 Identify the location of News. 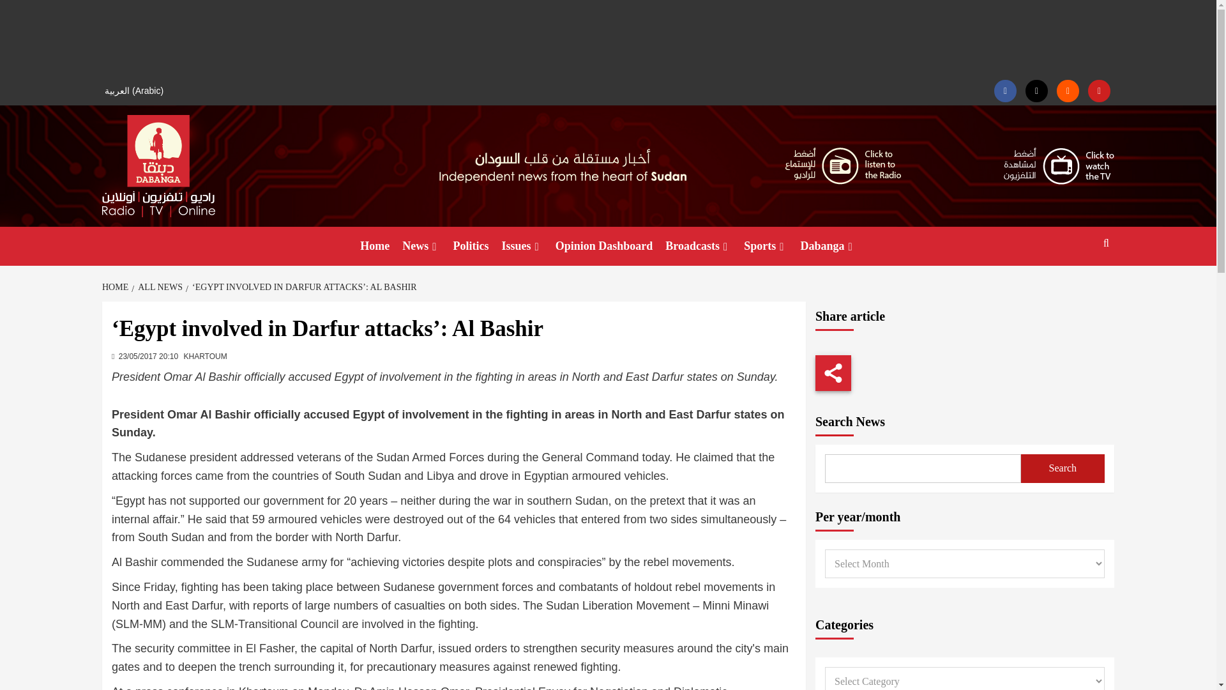
(421, 246).